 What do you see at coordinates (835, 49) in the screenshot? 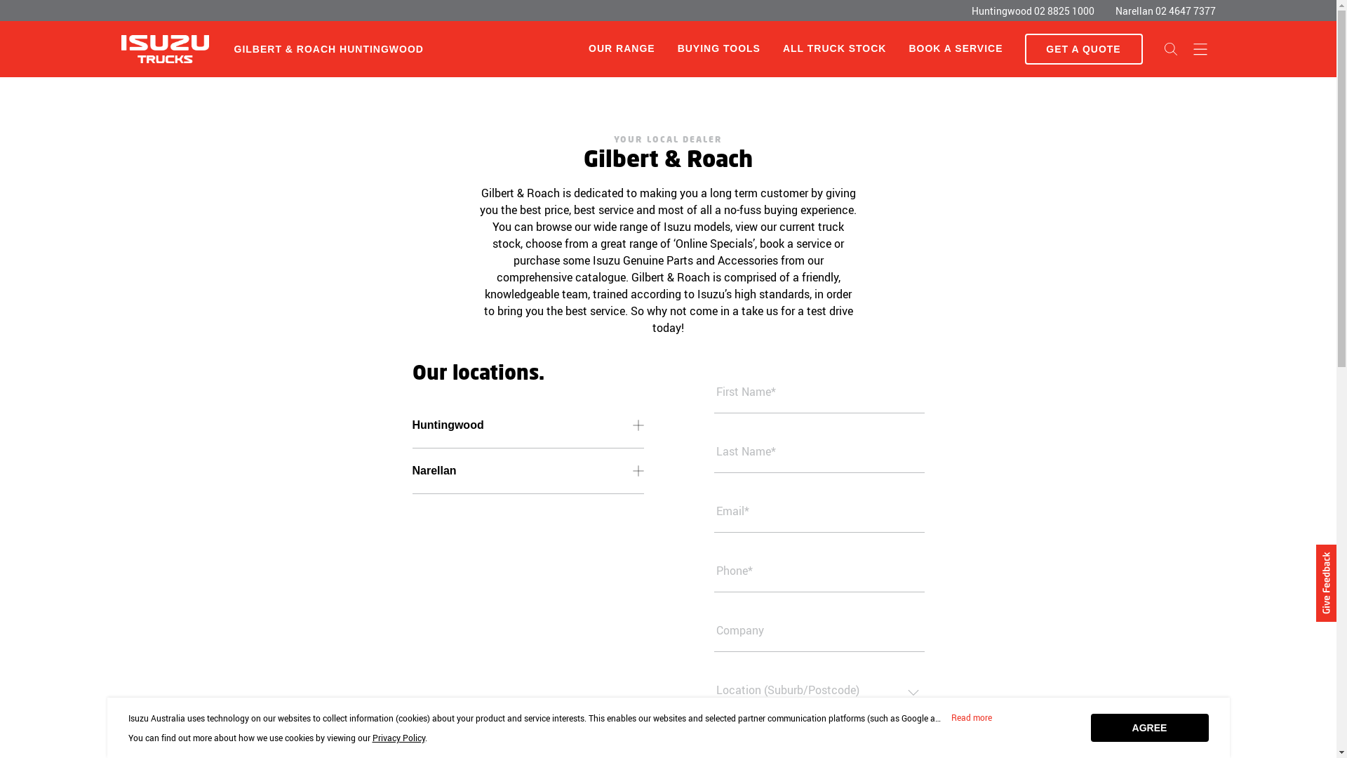
I see `ALL TRUCK STOCK` at bounding box center [835, 49].